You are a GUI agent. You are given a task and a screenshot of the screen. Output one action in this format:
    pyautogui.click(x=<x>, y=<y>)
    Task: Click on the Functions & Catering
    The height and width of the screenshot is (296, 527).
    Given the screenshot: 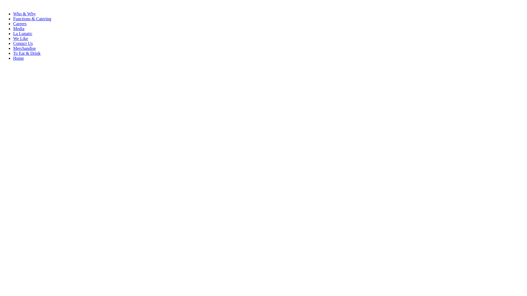 What is the action you would take?
    pyautogui.click(x=32, y=19)
    